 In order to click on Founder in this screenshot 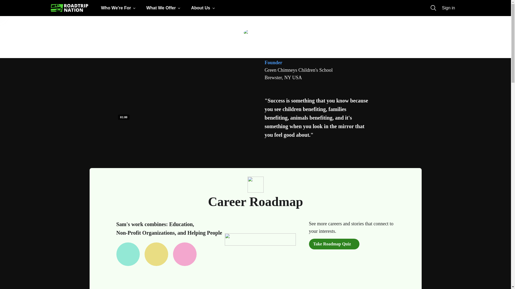, I will do `click(273, 63)`.